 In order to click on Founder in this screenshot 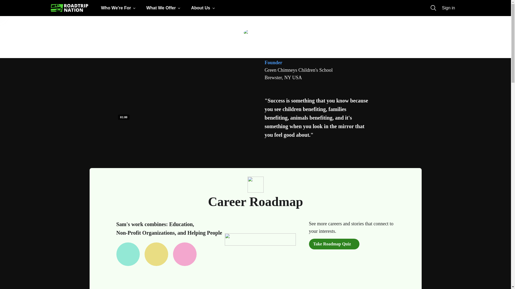, I will do `click(273, 63)`.